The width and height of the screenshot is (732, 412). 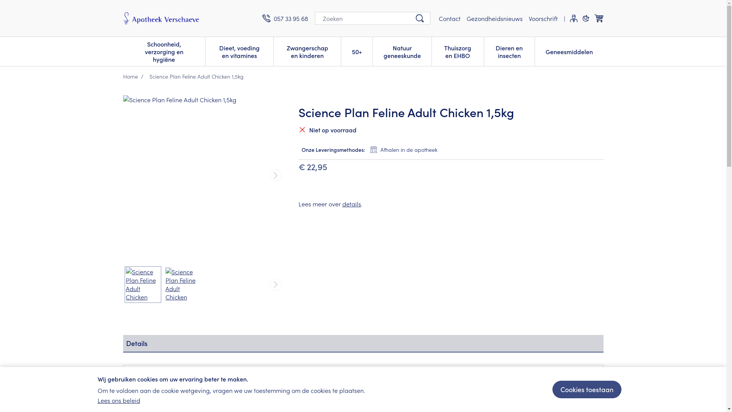 What do you see at coordinates (573, 18) in the screenshot?
I see `Klant menu` at bounding box center [573, 18].